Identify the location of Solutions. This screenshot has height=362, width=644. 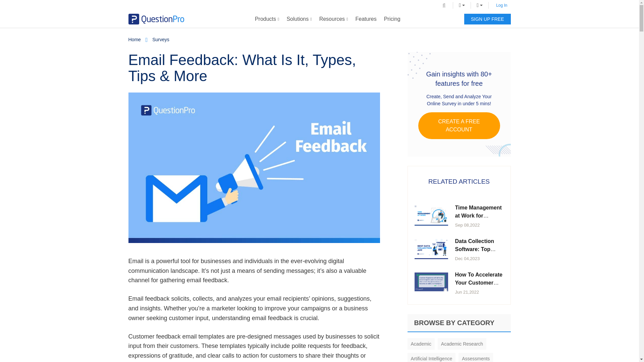
(299, 19).